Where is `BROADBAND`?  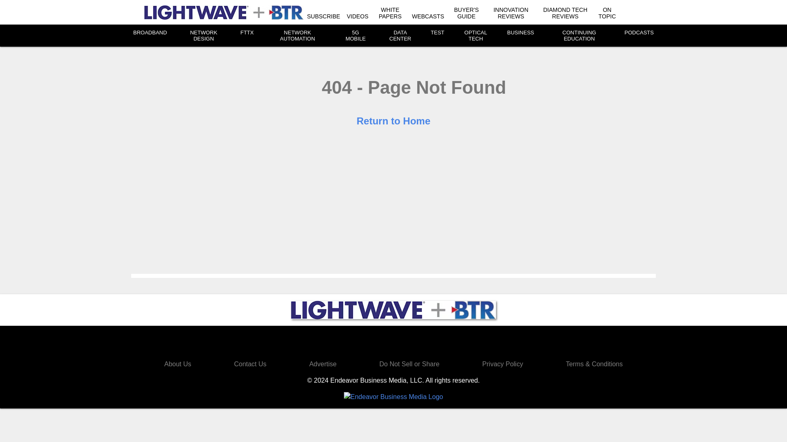
BROADBAND is located at coordinates (150, 33).